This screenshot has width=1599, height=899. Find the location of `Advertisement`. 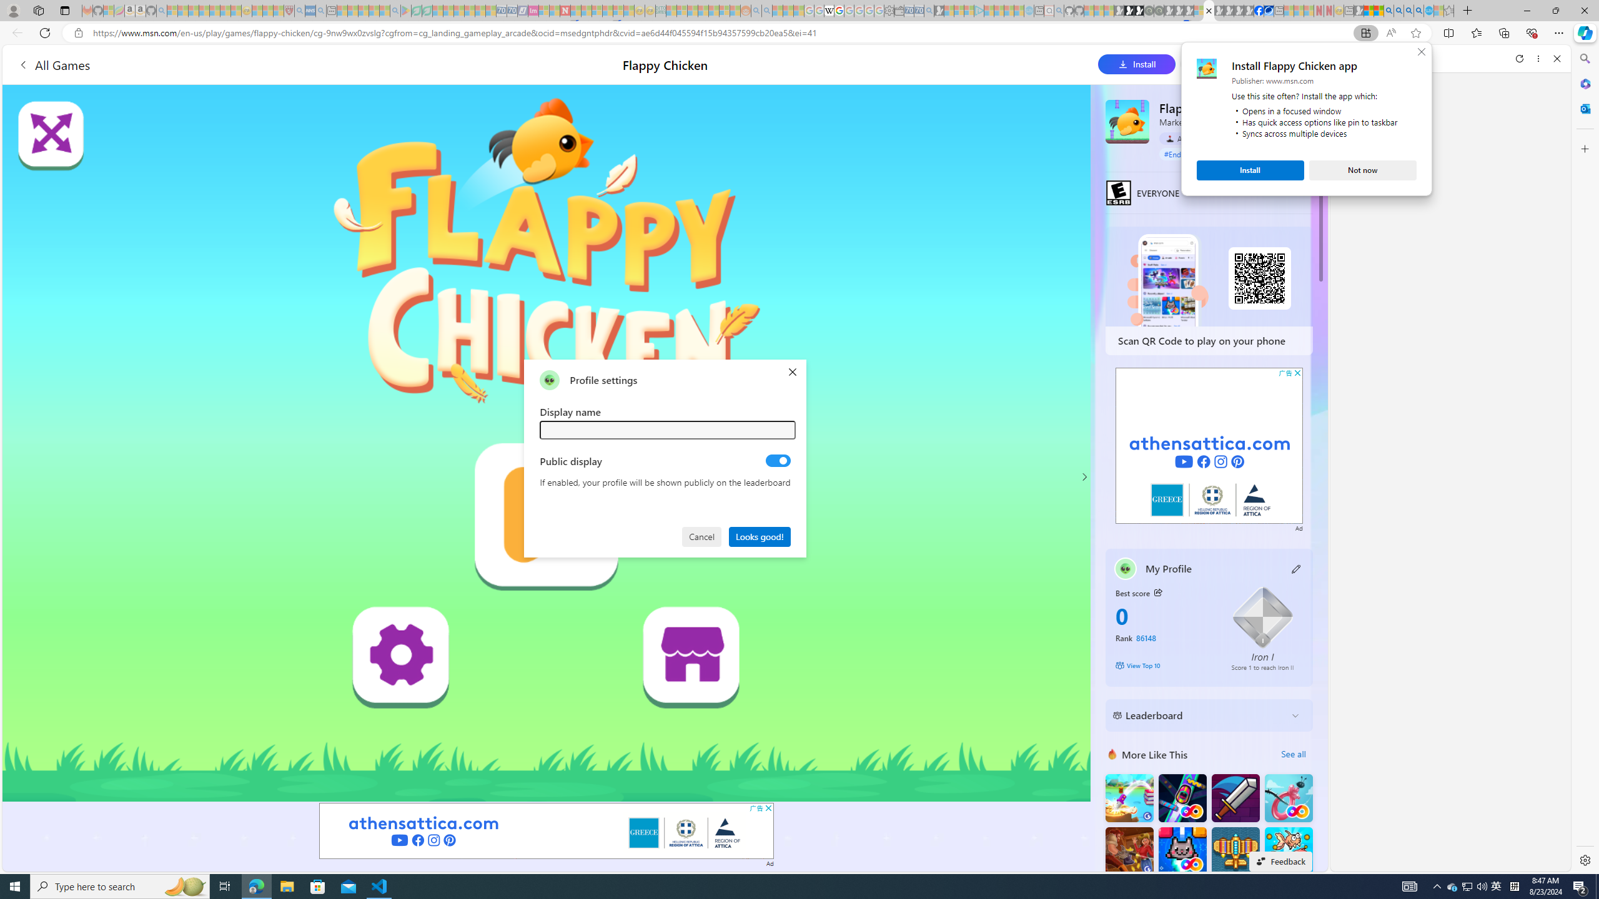

Advertisement is located at coordinates (1209, 446).